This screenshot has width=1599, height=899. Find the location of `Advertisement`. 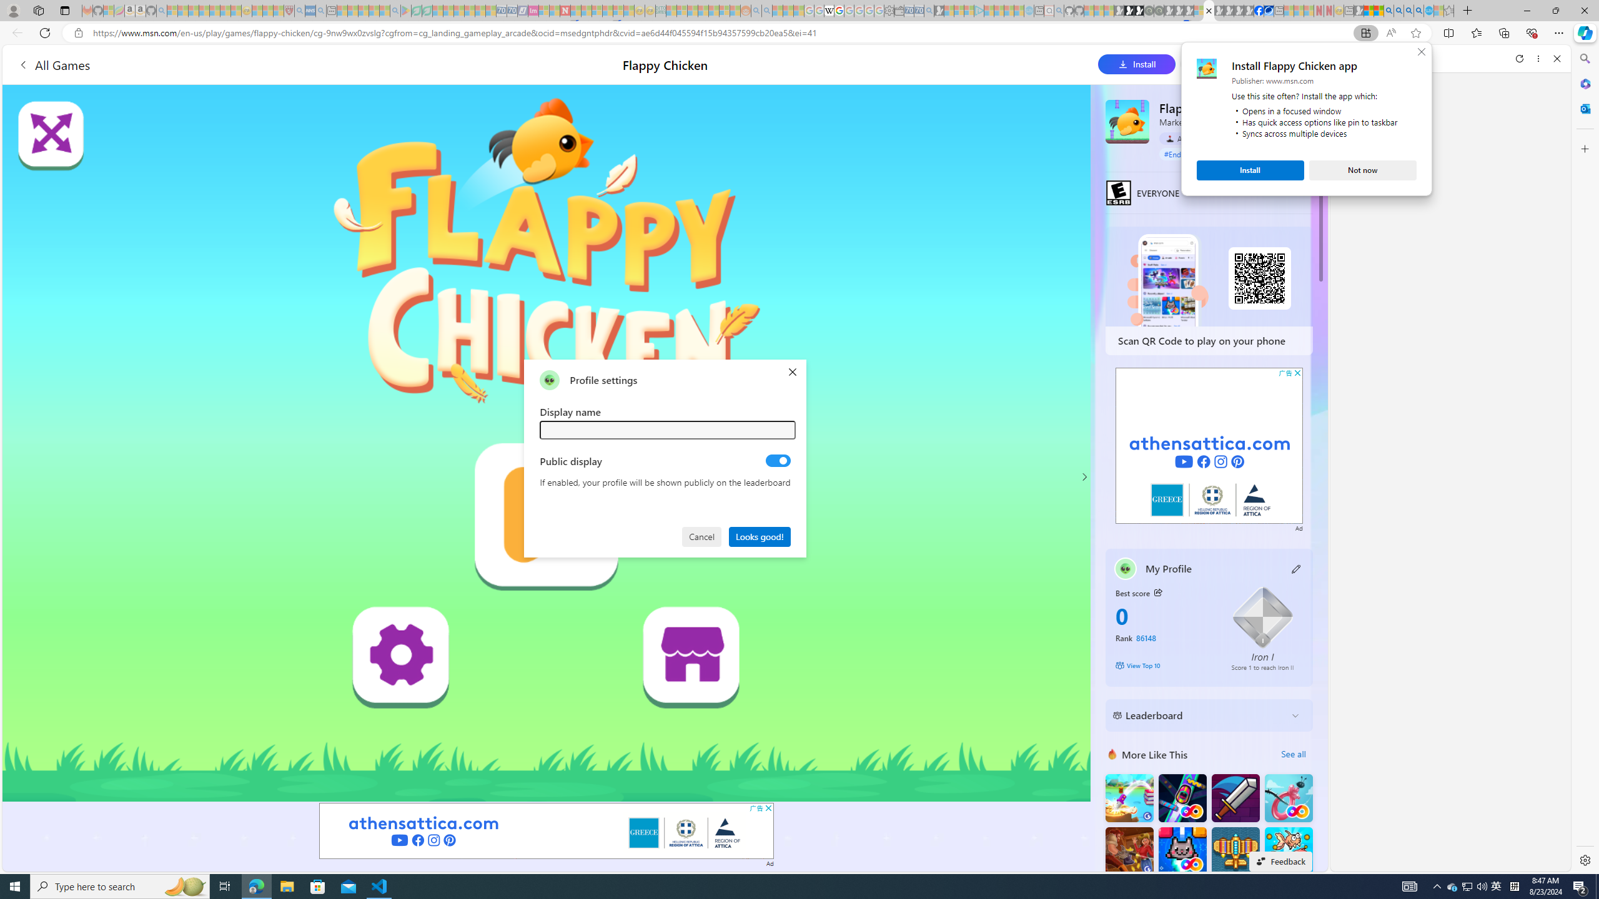

Advertisement is located at coordinates (1209, 446).